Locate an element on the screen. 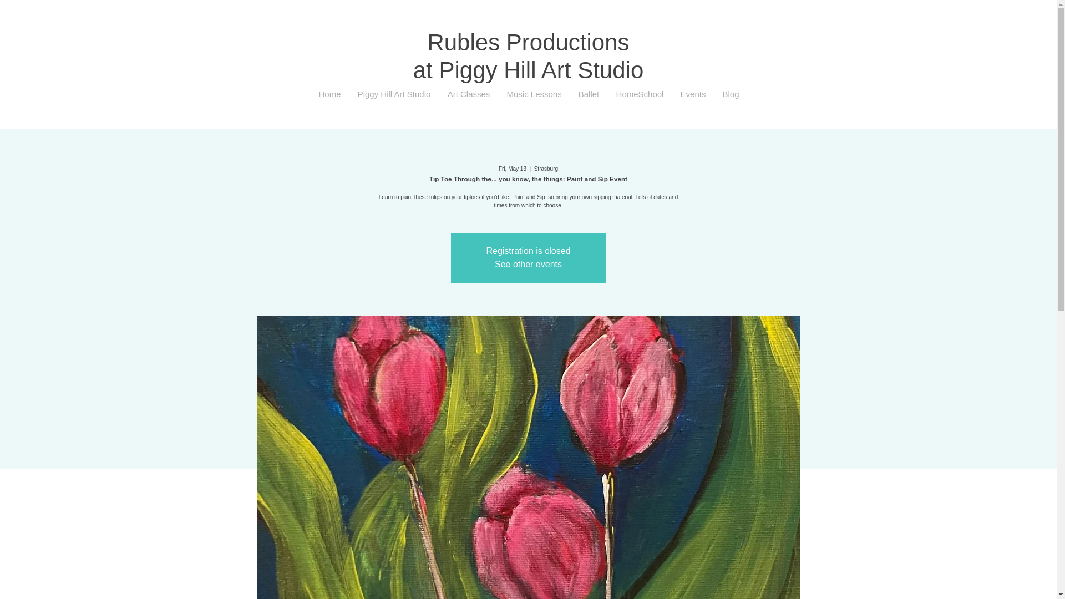  Art Classes is located at coordinates (468, 94).